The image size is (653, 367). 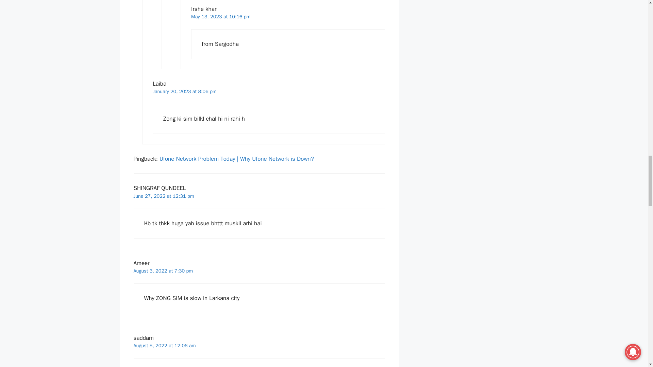 I want to click on June 27, 2022 at 12:31 pm, so click(x=163, y=196).